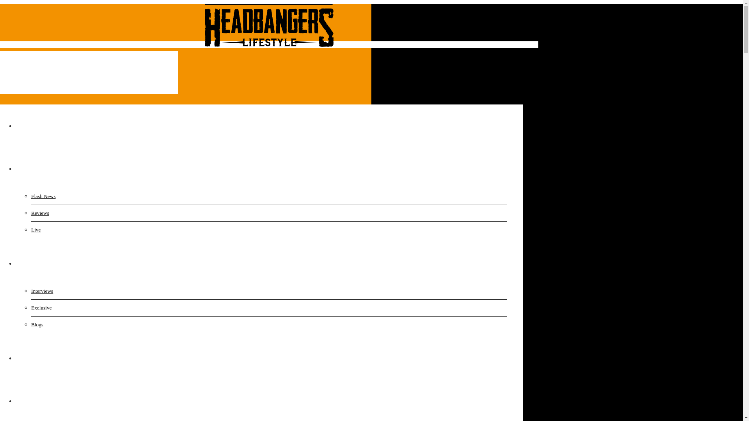  What do you see at coordinates (48, 401) in the screenshot?
I see `LIFESTYLE` at bounding box center [48, 401].